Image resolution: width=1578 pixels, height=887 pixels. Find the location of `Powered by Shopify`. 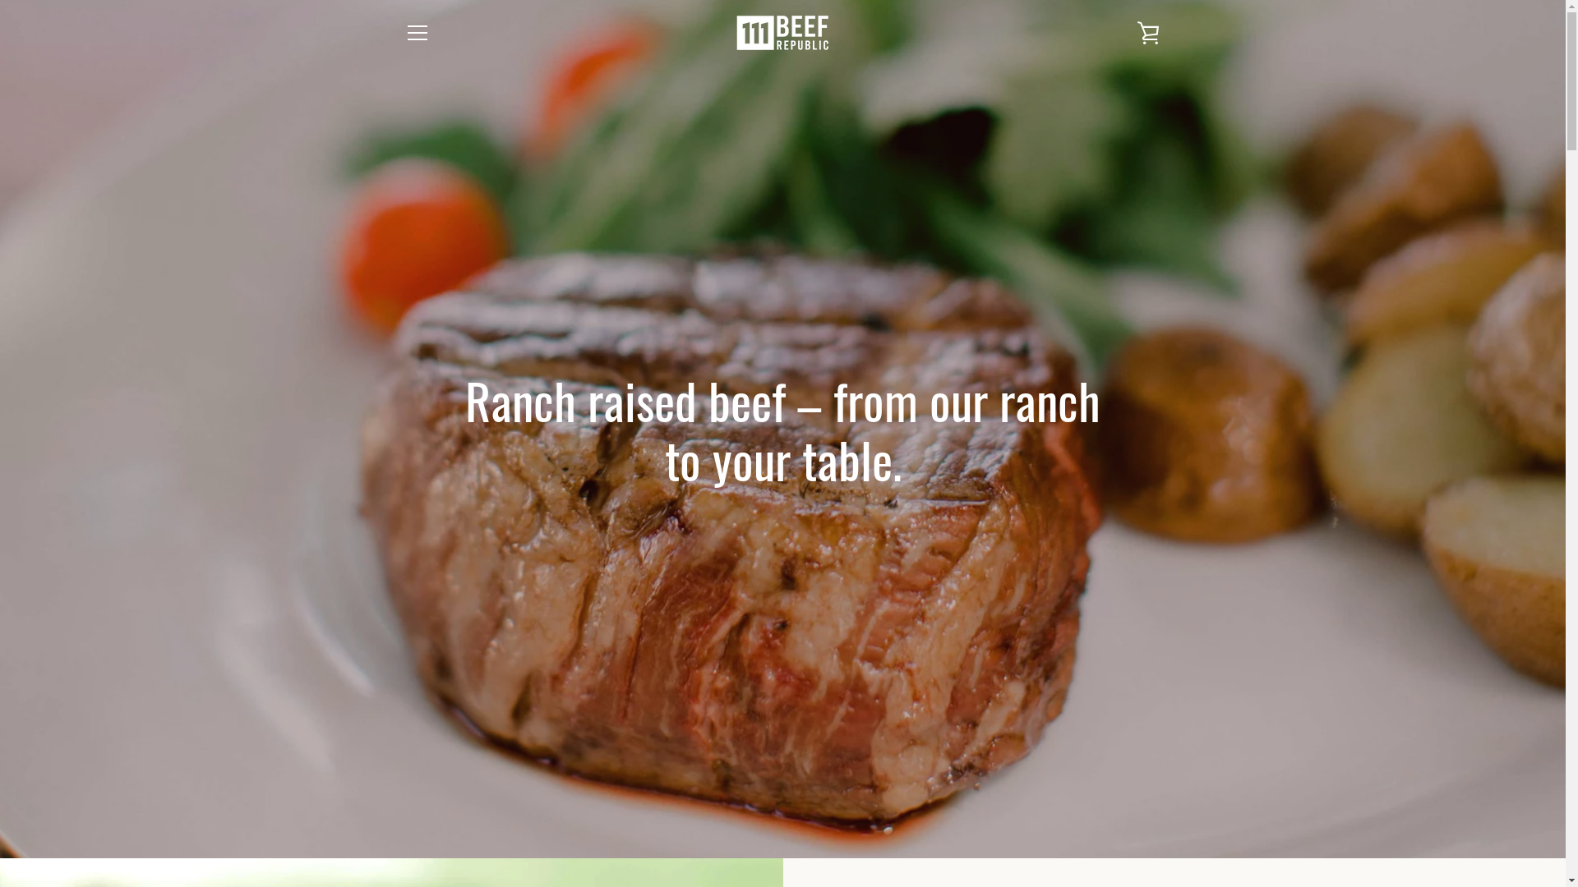

Powered by Shopify is located at coordinates (835, 830).